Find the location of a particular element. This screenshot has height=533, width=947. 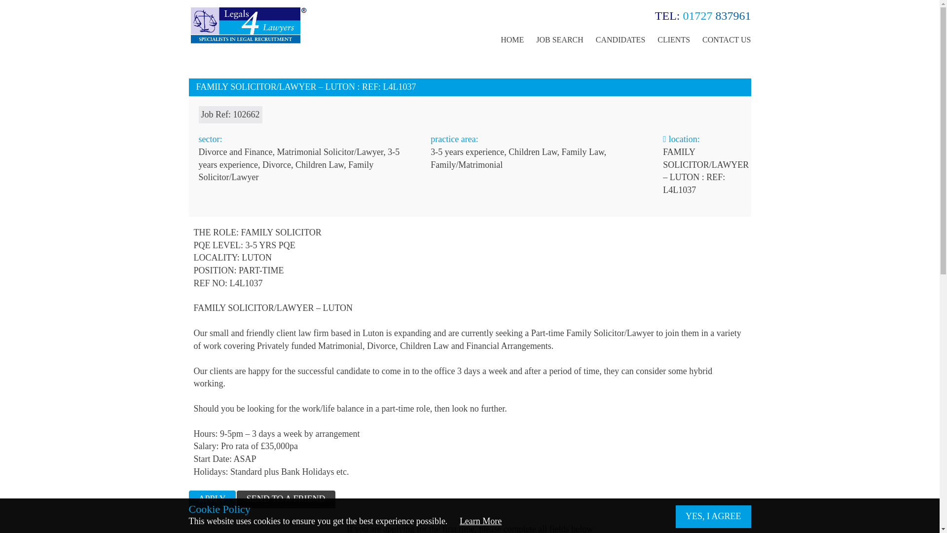

SEND TO A FRIEND is located at coordinates (286, 499).